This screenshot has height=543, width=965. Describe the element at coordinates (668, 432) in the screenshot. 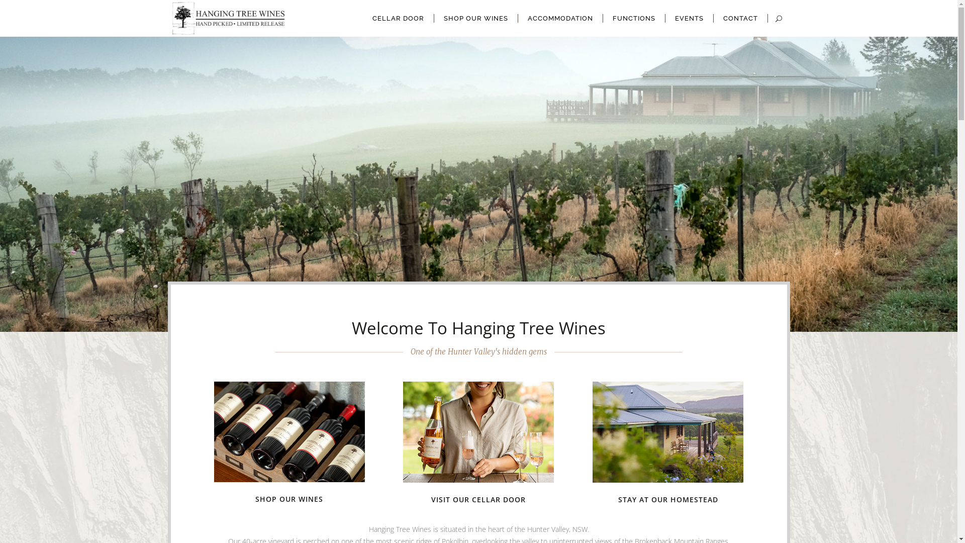

I see `Stay at our Homestead` at that location.